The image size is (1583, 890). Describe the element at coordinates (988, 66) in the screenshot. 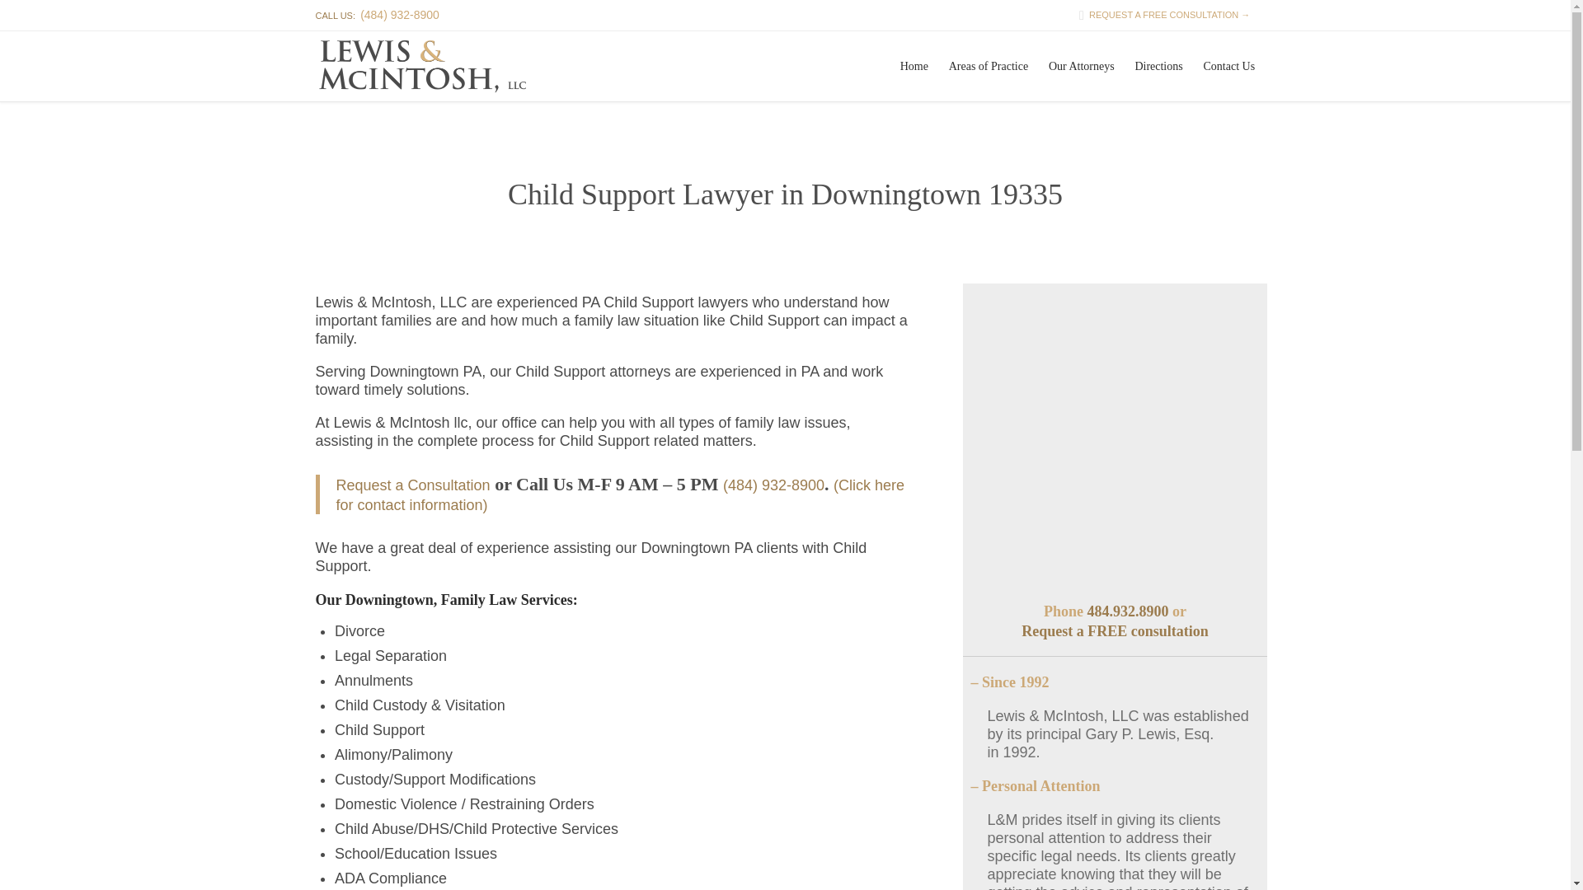

I see `Areas of Practice` at that location.